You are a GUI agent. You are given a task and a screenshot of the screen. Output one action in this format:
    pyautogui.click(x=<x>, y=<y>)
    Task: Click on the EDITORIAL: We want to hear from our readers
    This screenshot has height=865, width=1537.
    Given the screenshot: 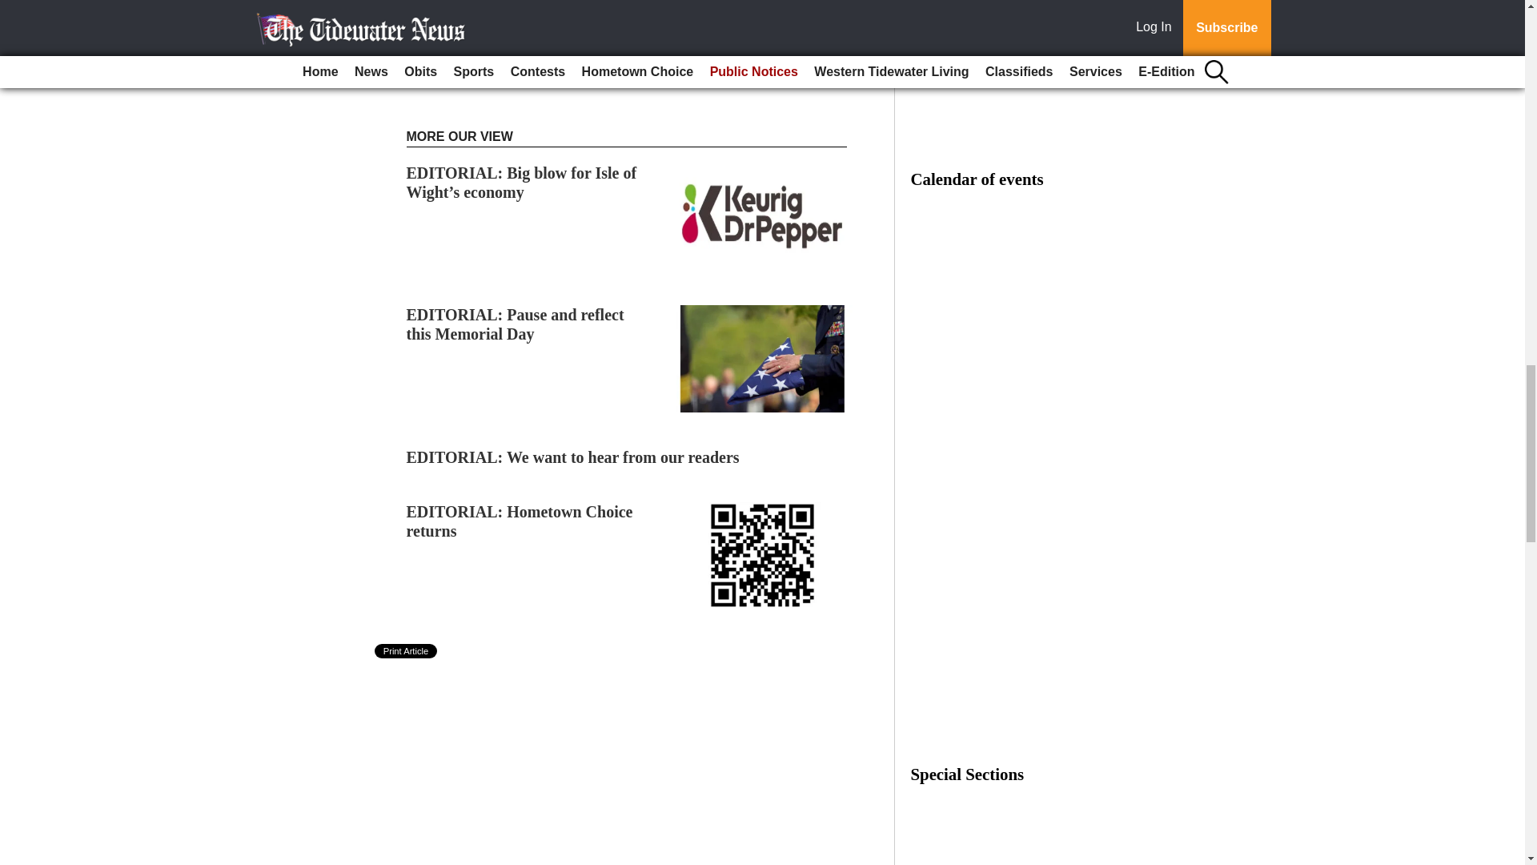 What is the action you would take?
    pyautogui.click(x=573, y=457)
    